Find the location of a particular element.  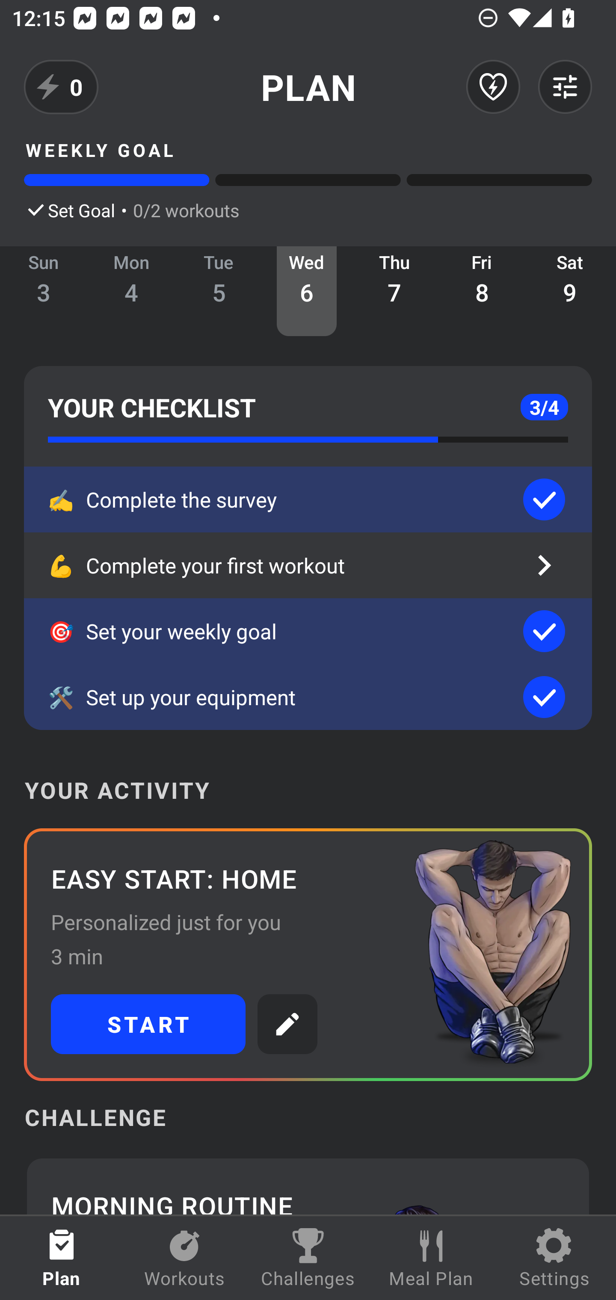

0 is located at coordinates (61, 87).